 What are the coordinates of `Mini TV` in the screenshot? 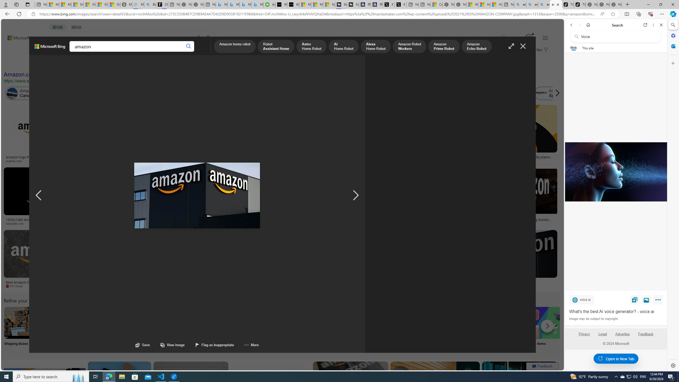 It's located at (370, 329).